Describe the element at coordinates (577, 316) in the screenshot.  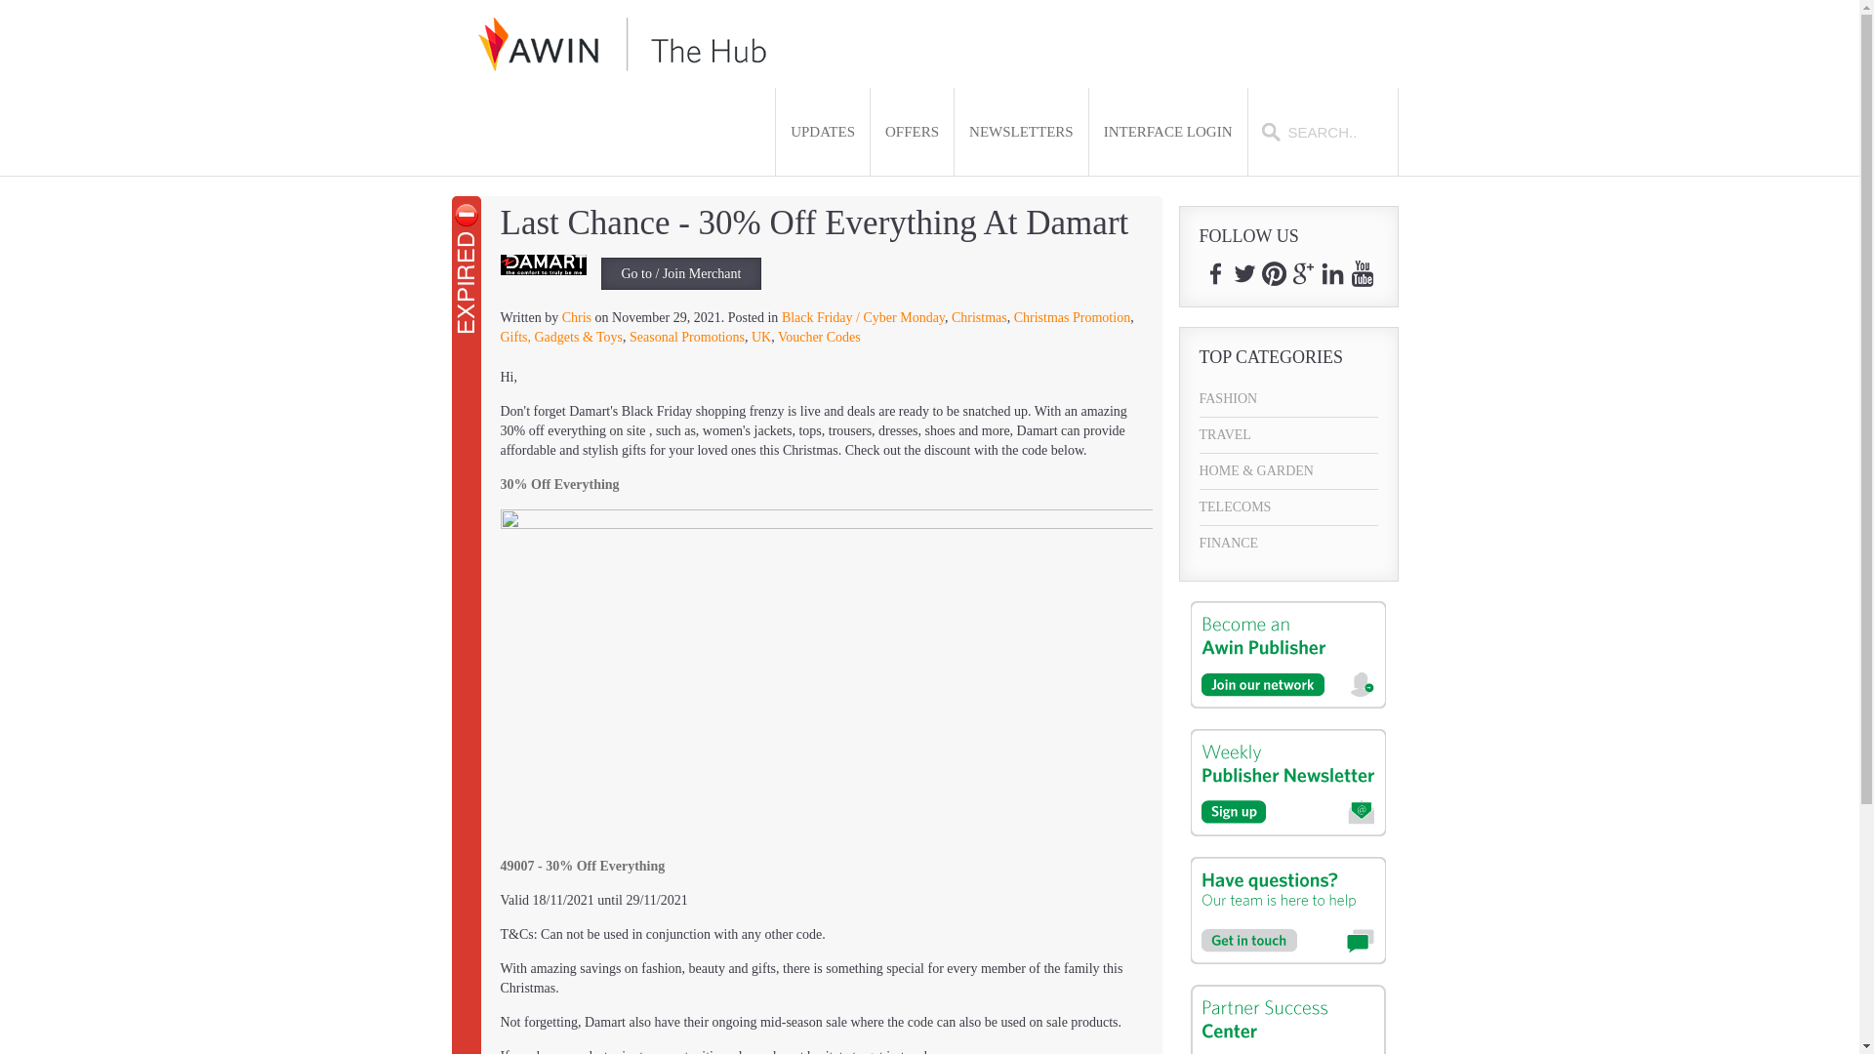
I see `Chris` at that location.